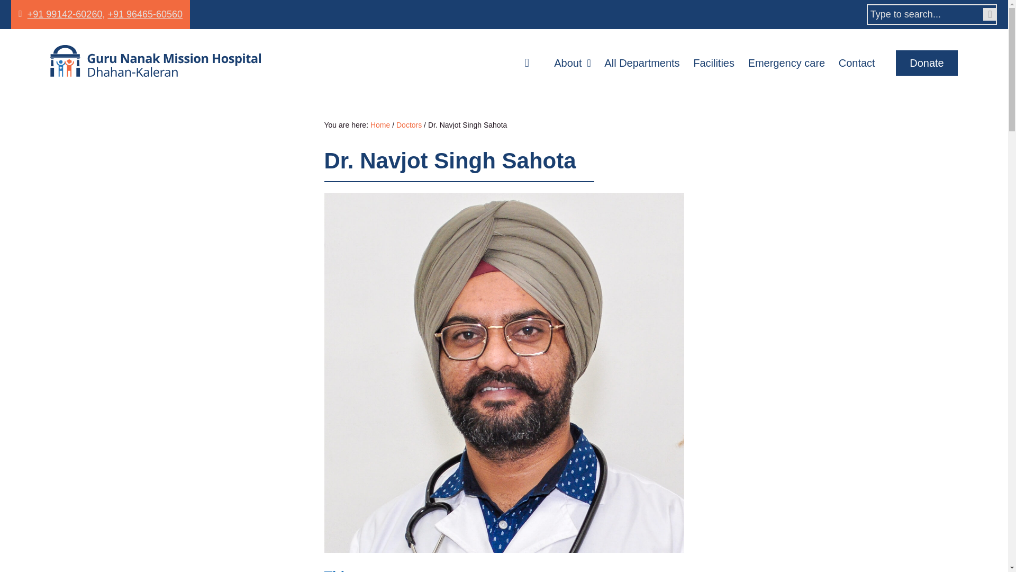  What do you see at coordinates (409, 125) in the screenshot?
I see `Doctors` at bounding box center [409, 125].